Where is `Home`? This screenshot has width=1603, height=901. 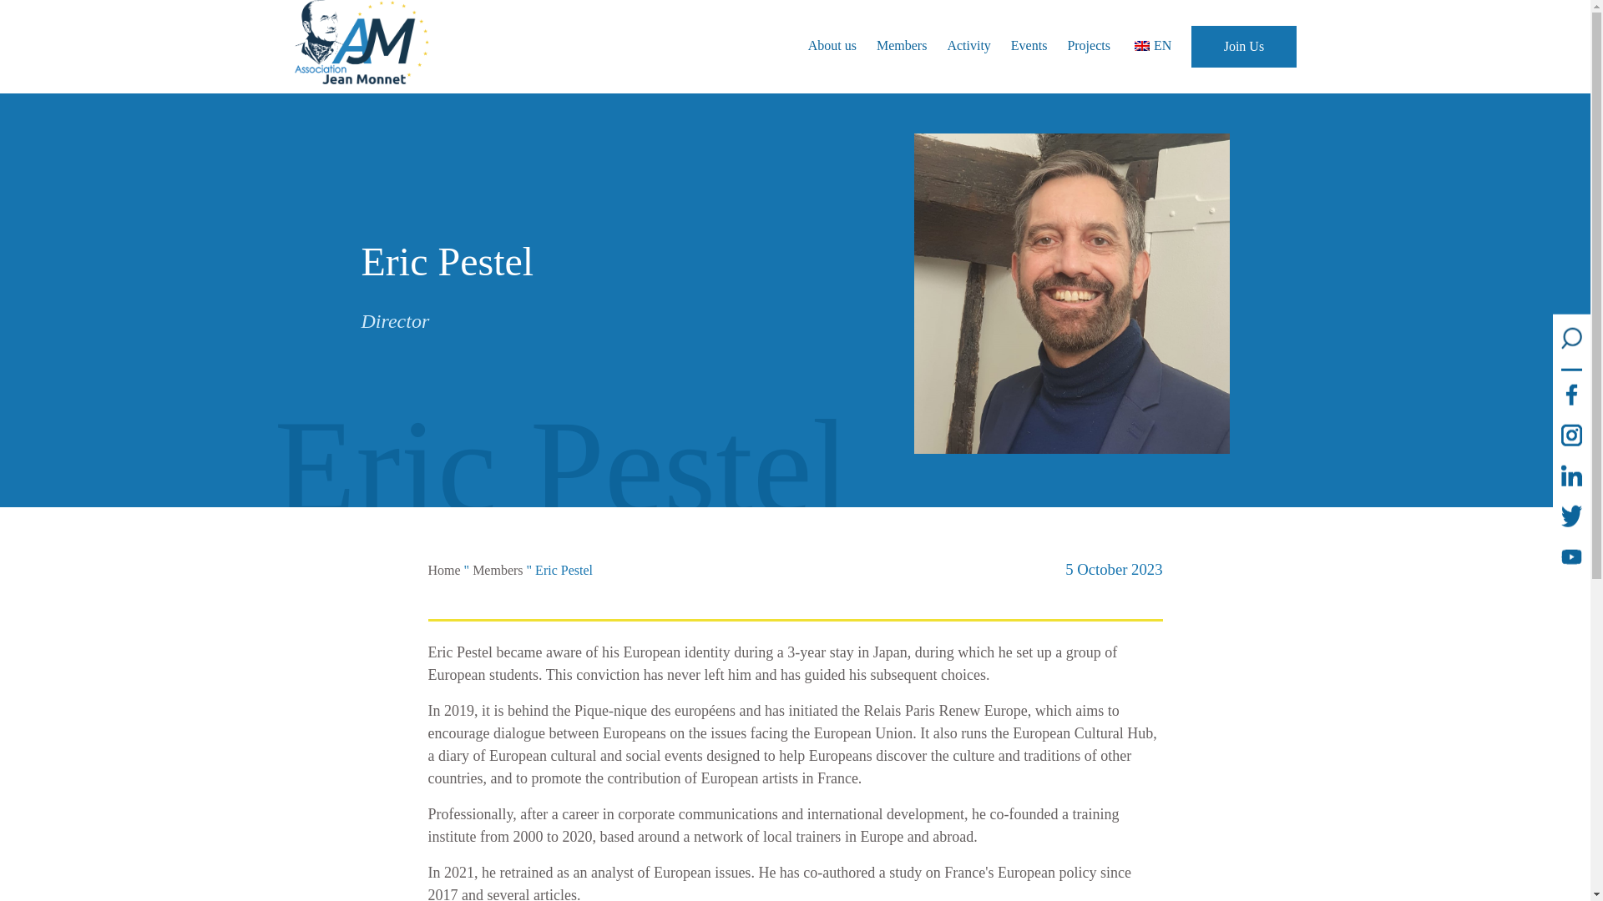 Home is located at coordinates (444, 571).